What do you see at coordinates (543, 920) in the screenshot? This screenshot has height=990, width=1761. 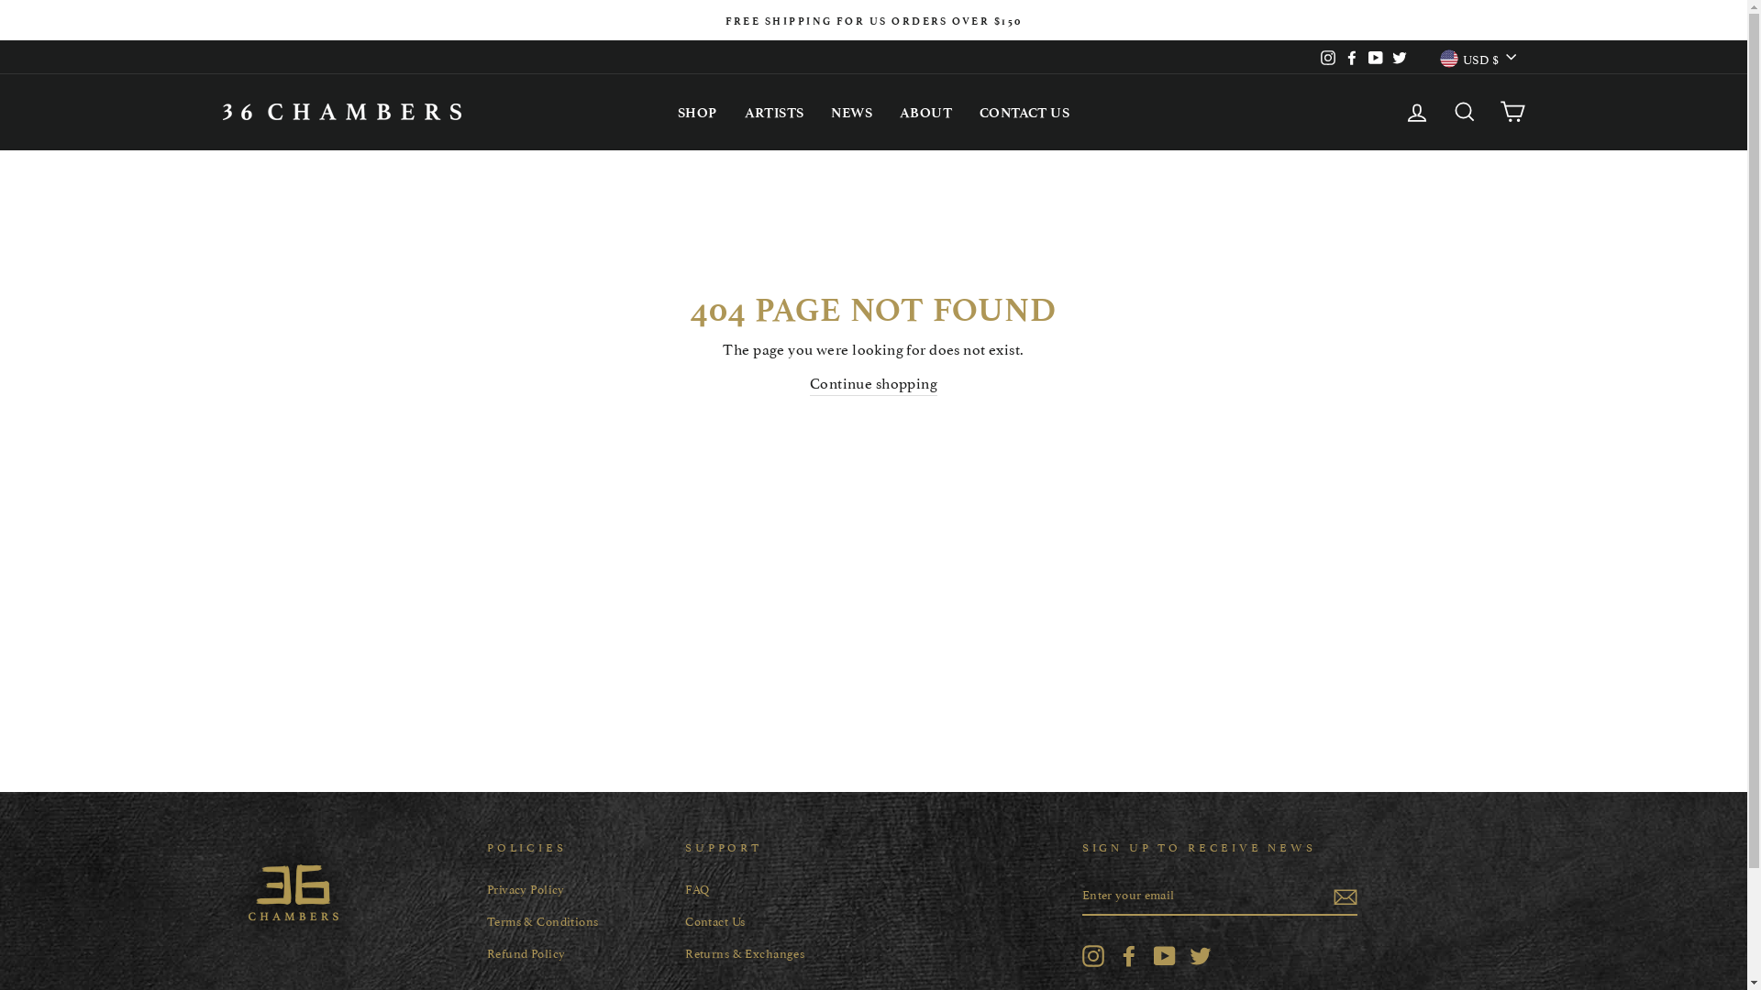 I see `Terms & Conditions` at bounding box center [543, 920].